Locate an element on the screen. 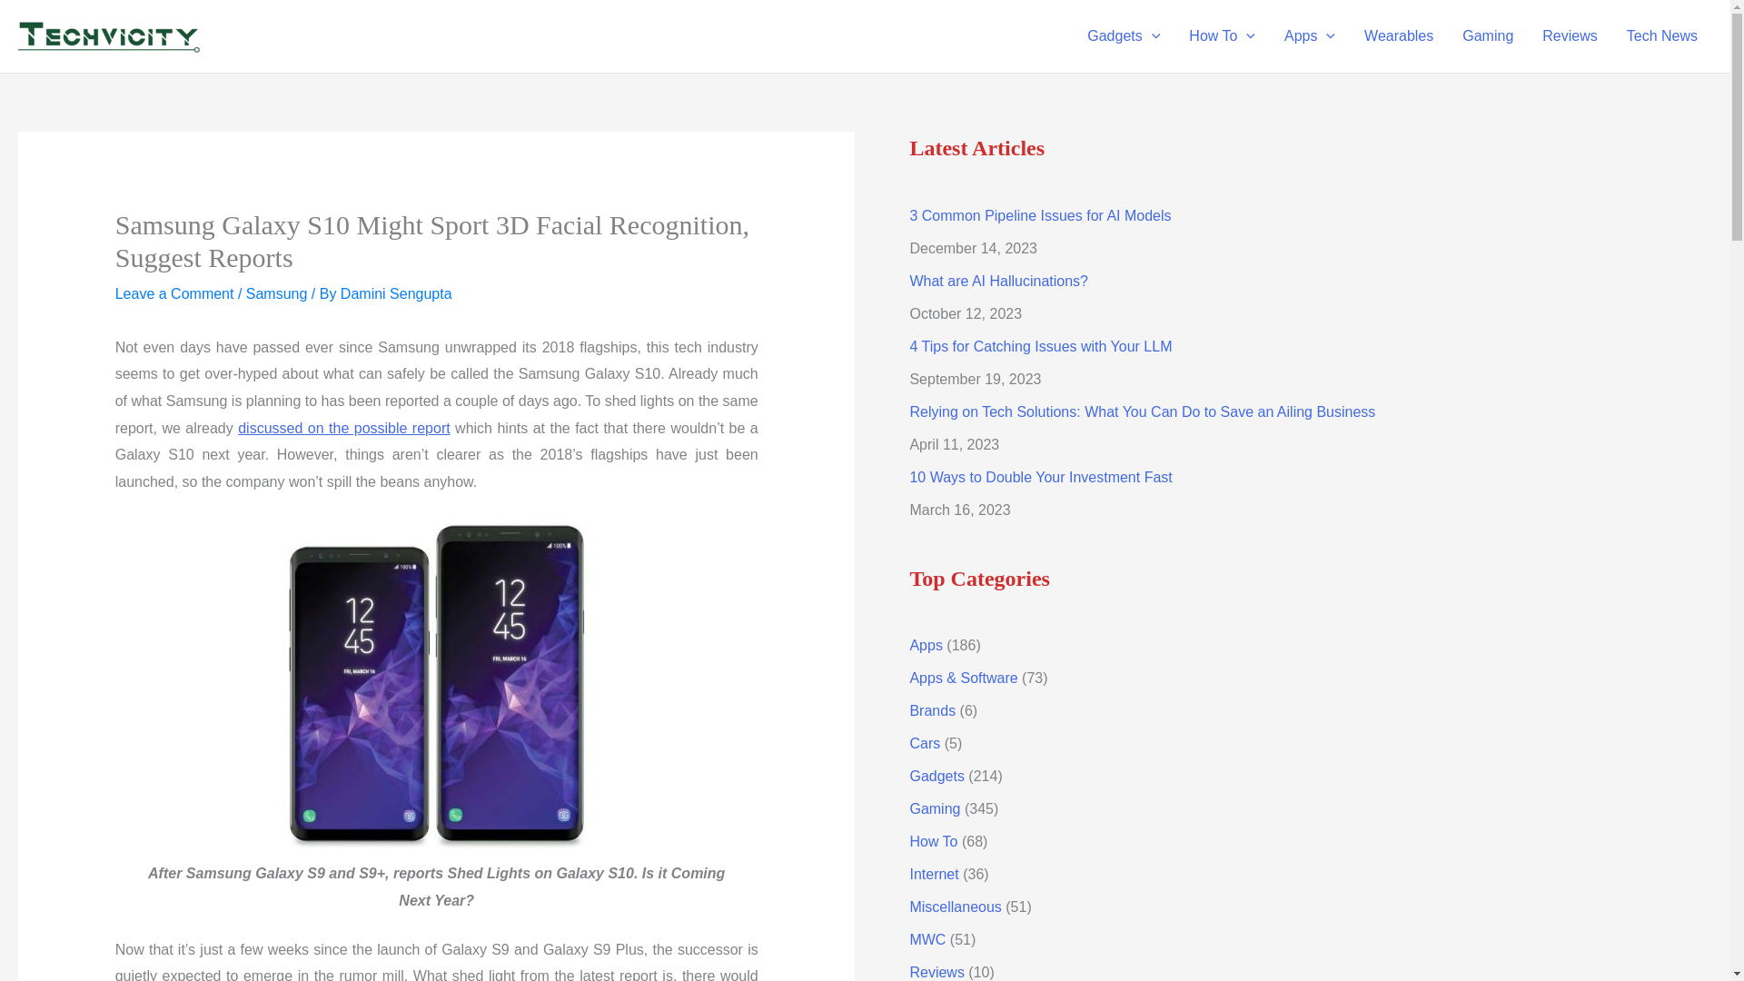 This screenshot has height=981, width=1744. View all posts by Damini Sengupta is located at coordinates (396, 293).